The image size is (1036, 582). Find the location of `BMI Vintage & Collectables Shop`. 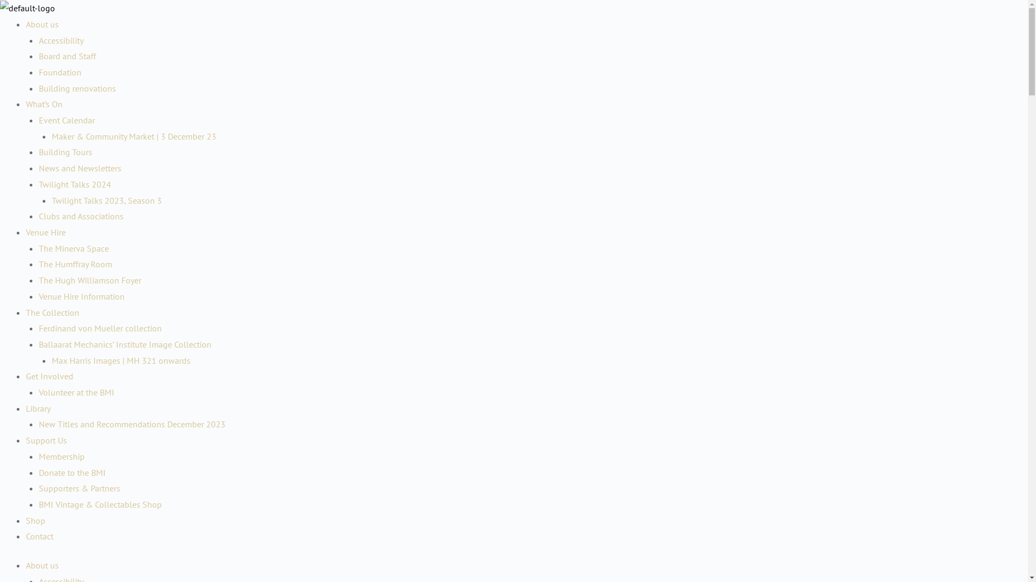

BMI Vintage & Collectables Shop is located at coordinates (100, 504).